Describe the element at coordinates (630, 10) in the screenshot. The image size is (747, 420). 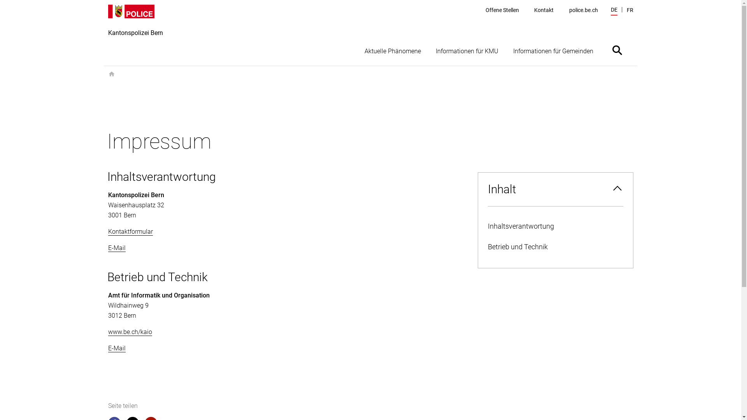
I see `FR` at that location.